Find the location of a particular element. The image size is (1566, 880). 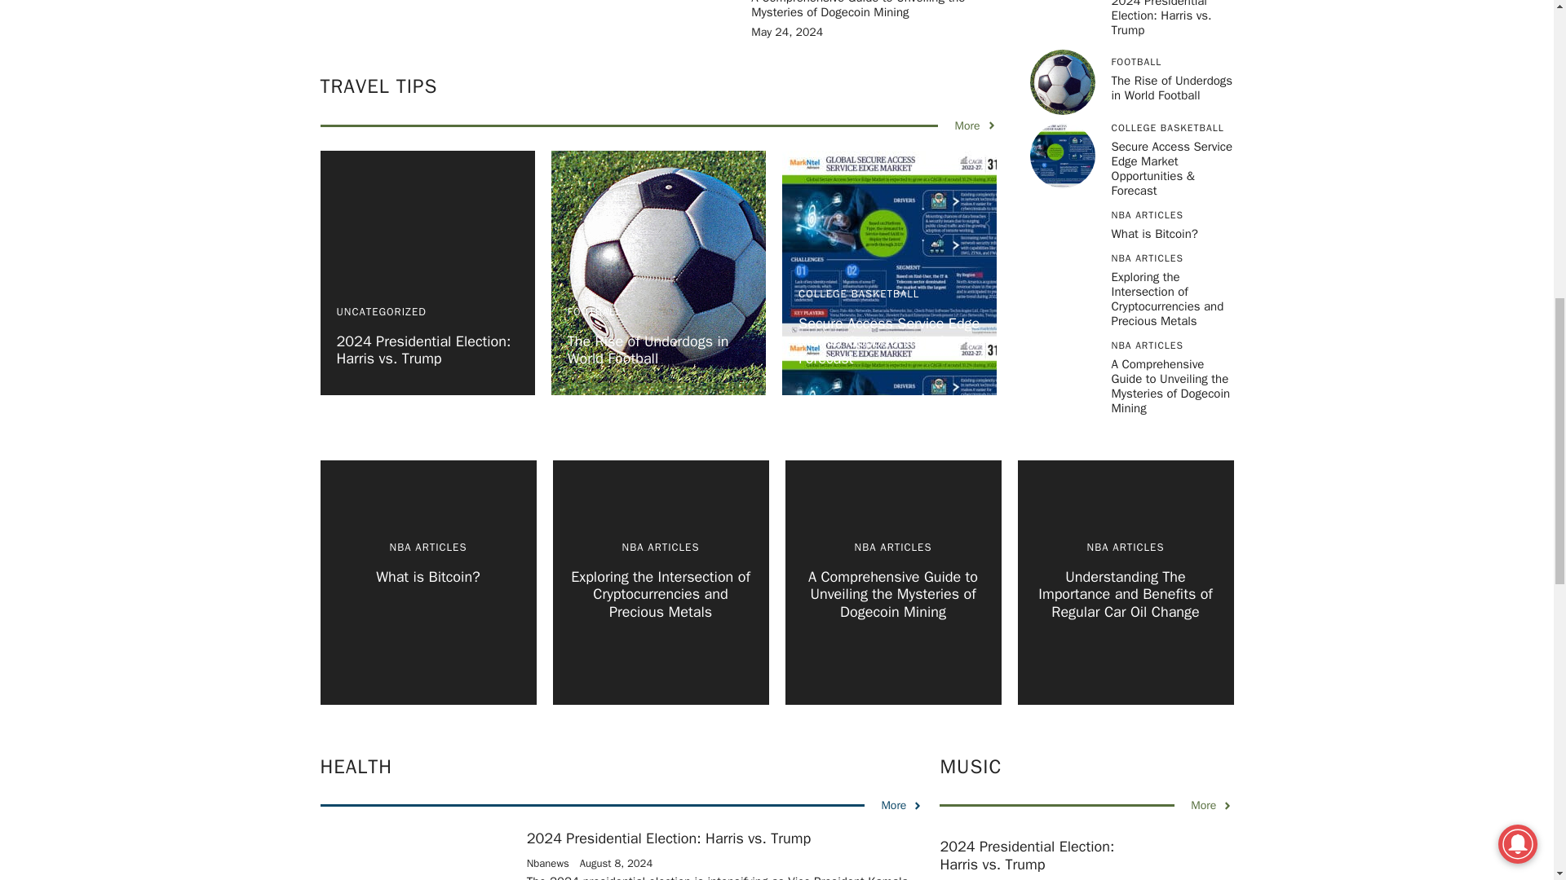

More is located at coordinates (975, 125).